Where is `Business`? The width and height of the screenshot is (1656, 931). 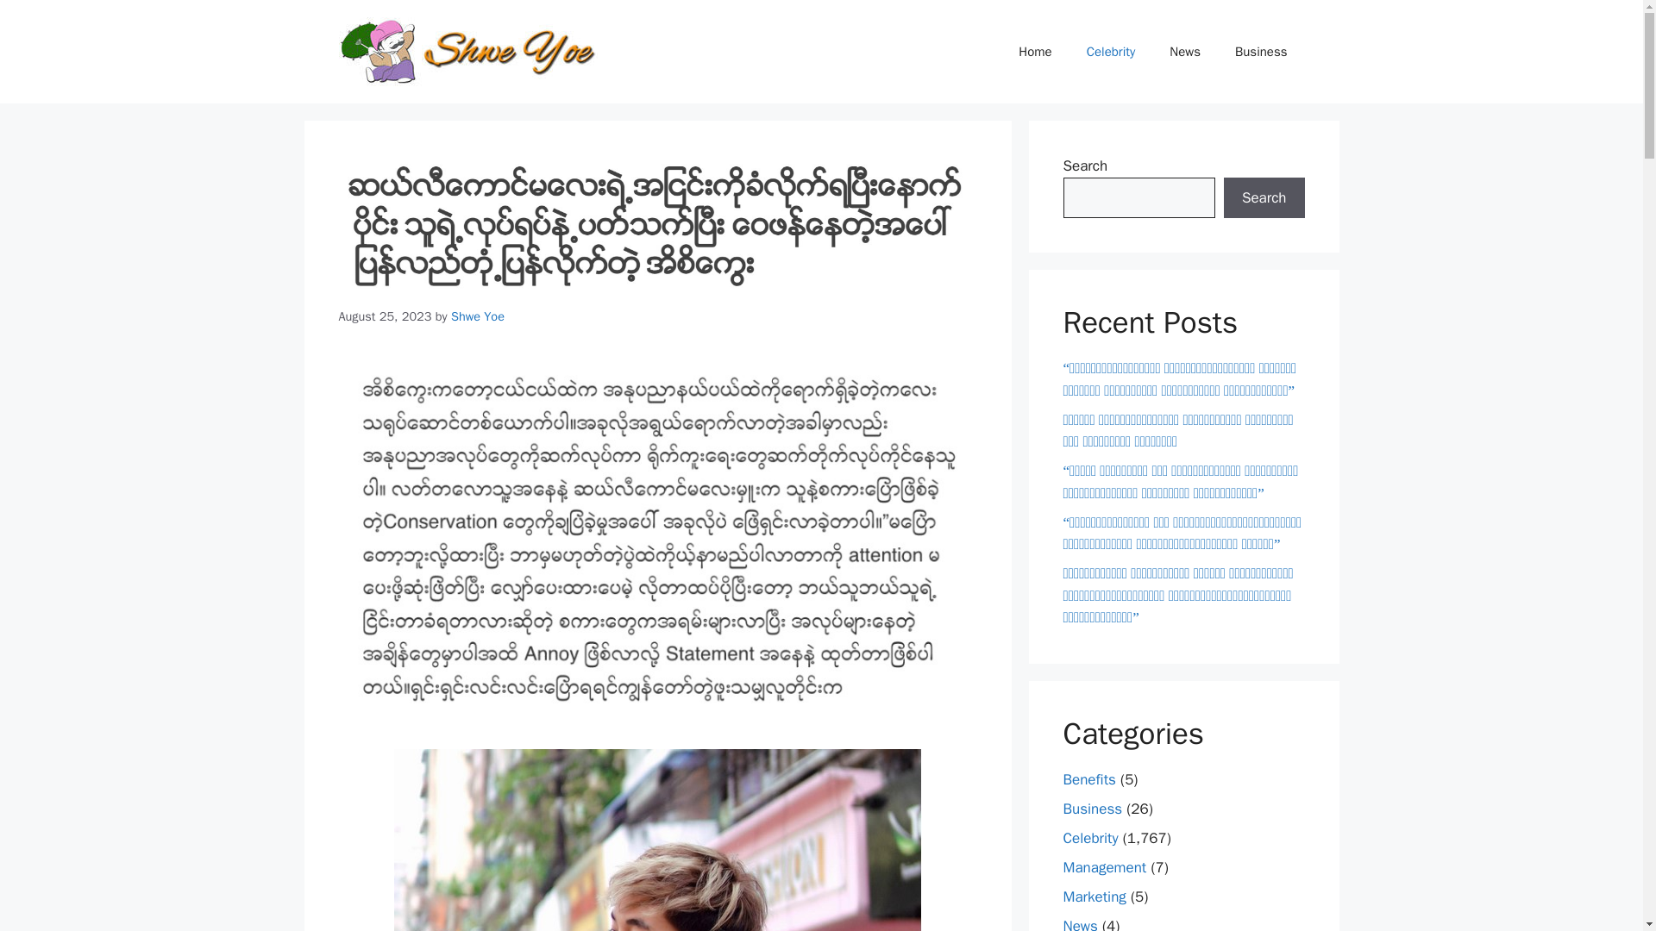 Business is located at coordinates (1261, 52).